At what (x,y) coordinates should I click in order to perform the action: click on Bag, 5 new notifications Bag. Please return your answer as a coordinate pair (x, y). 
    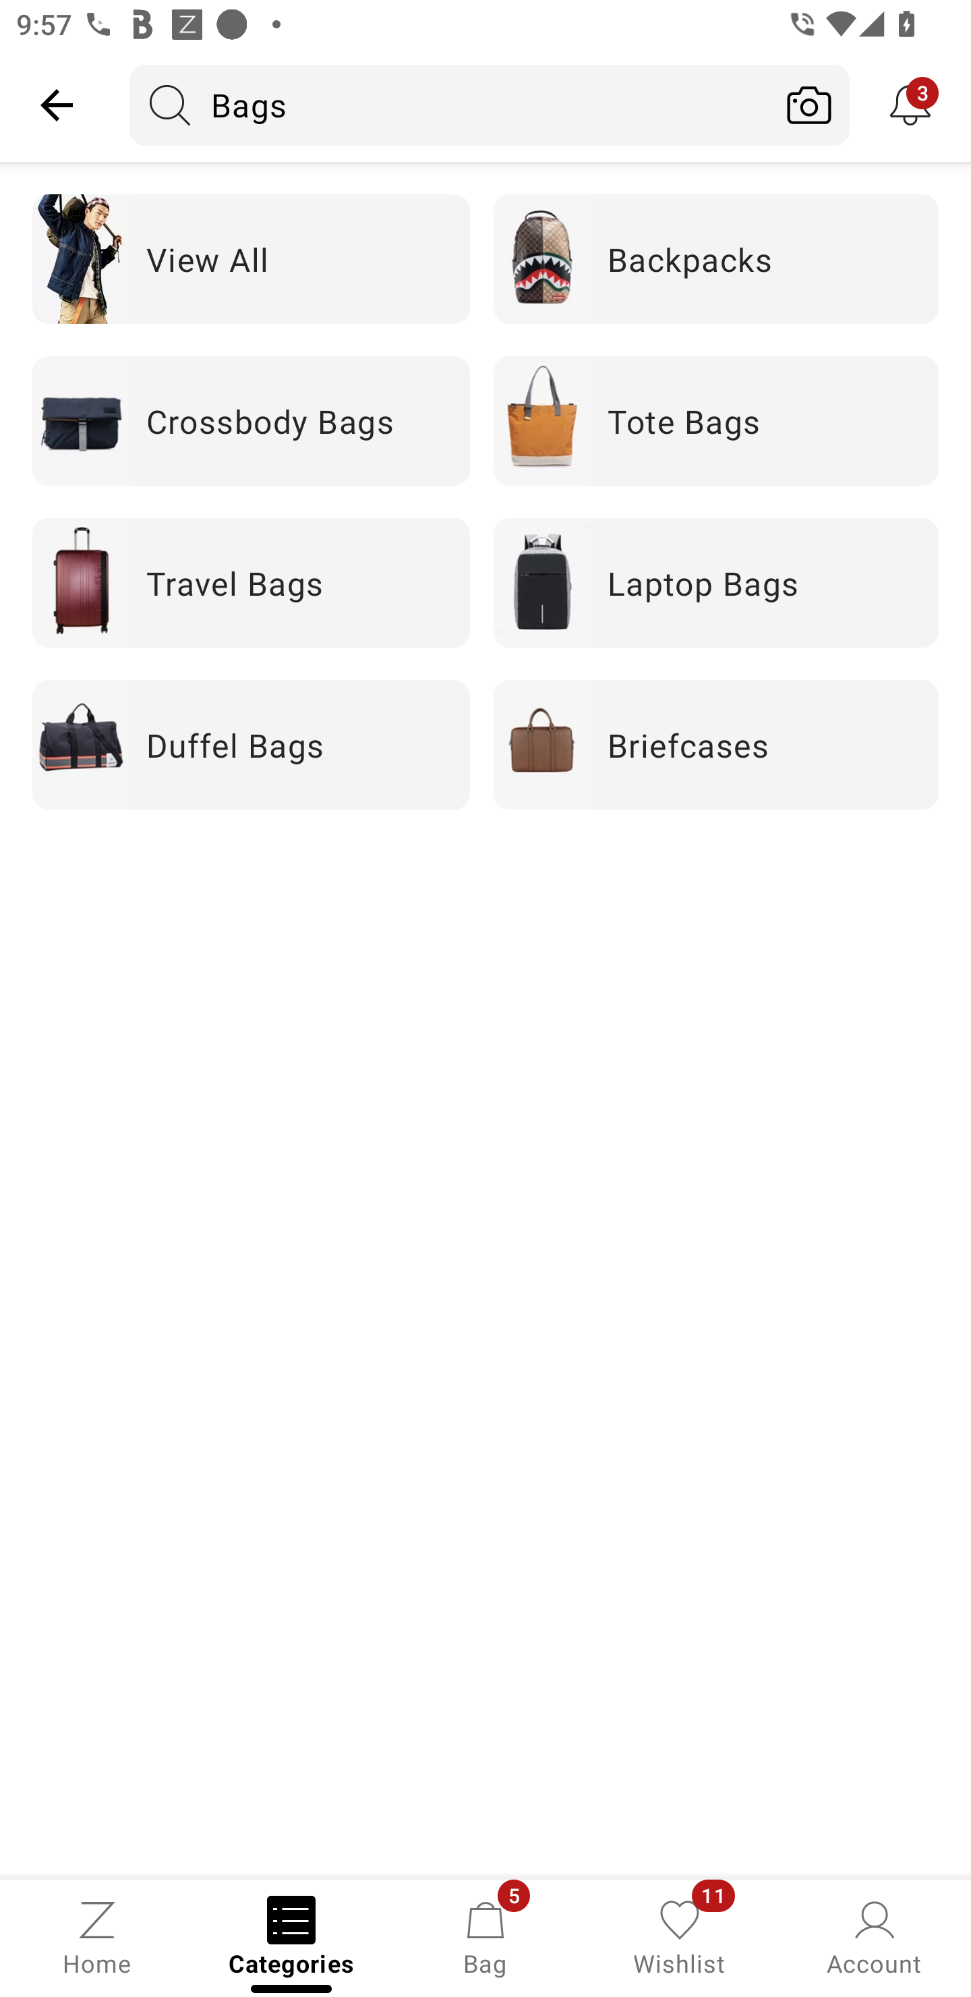
    Looking at the image, I should click on (486, 1936).